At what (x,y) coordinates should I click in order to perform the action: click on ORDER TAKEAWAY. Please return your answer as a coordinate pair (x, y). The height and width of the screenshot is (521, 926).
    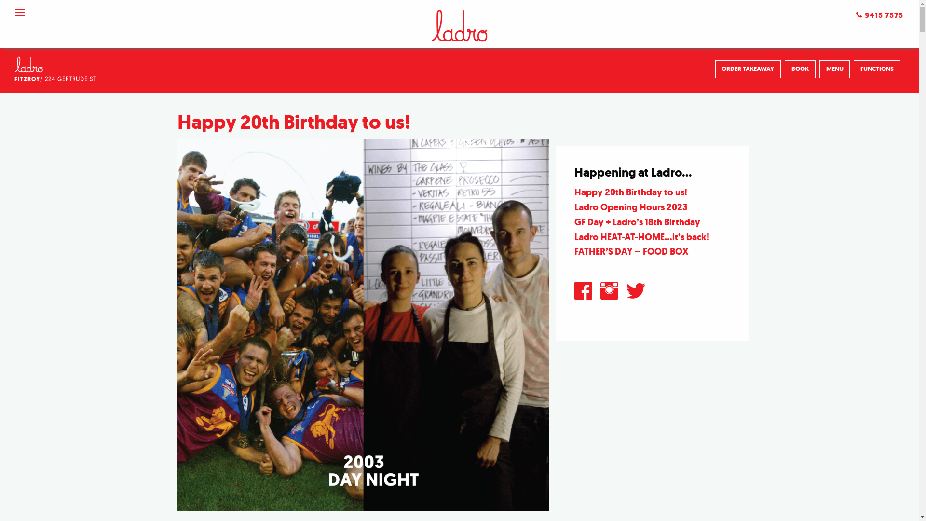
    Looking at the image, I should click on (749, 69).